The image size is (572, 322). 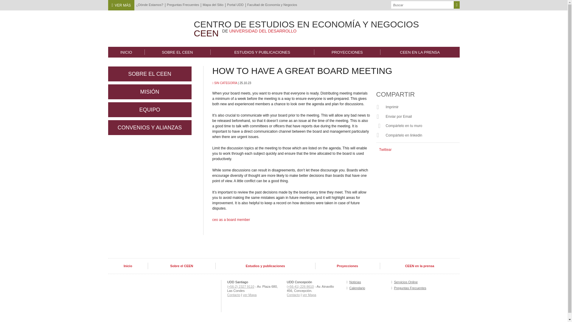 I want to click on INICIO, so click(x=126, y=52).